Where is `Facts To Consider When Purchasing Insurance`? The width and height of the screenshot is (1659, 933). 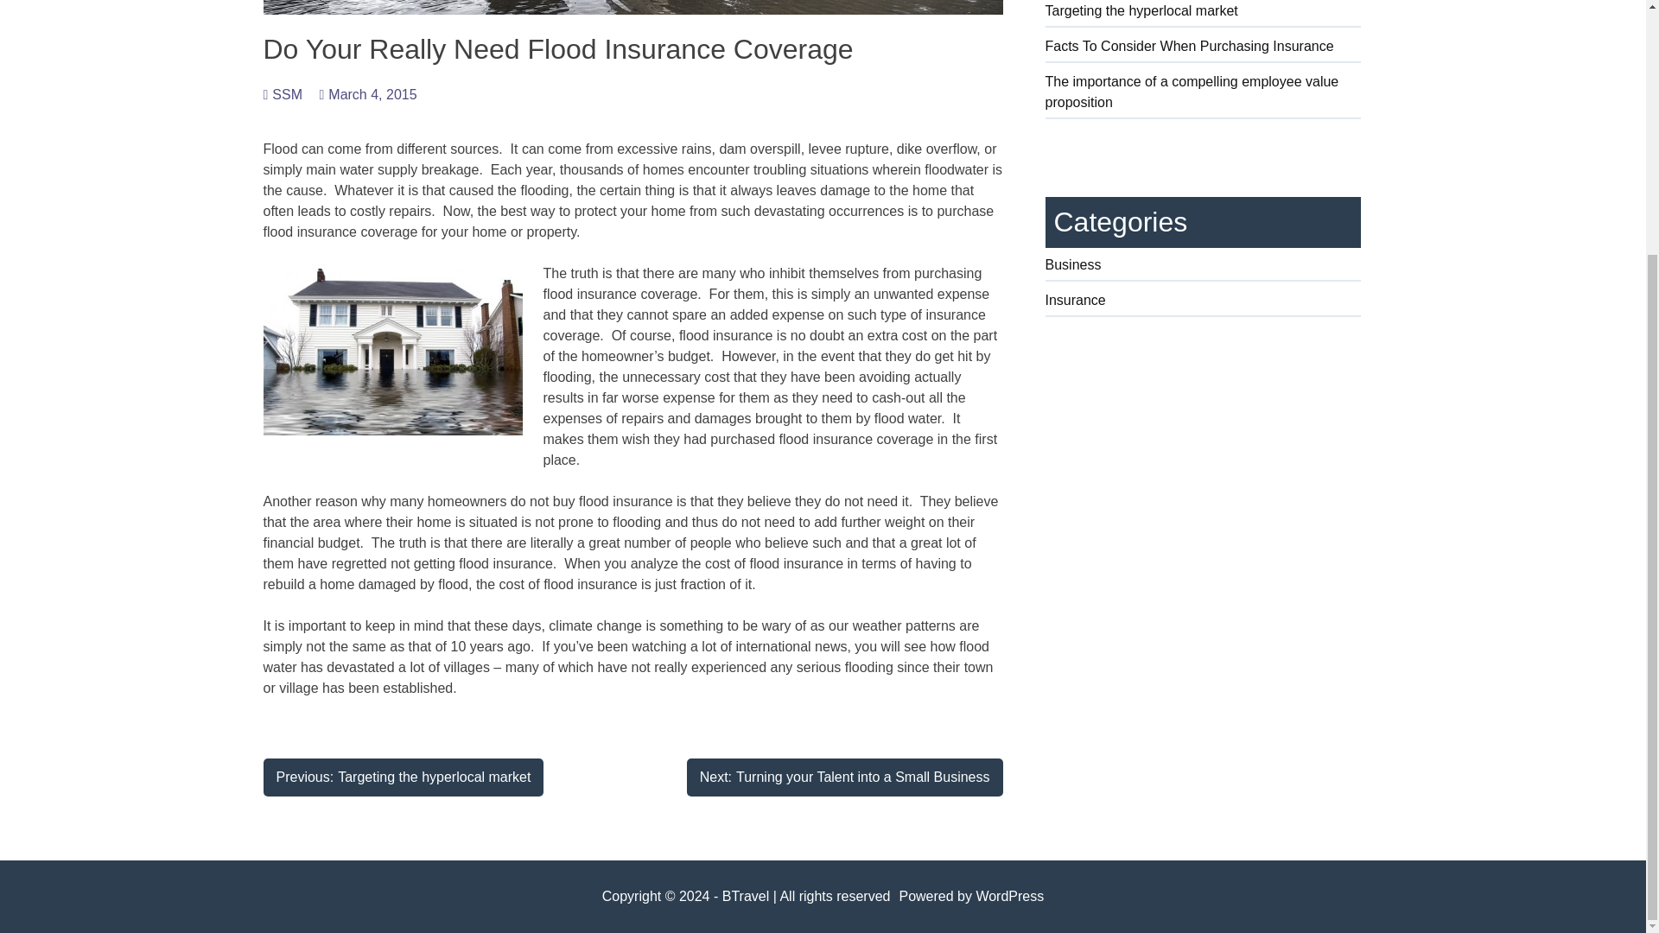
Facts To Consider When Purchasing Insurance is located at coordinates (1203, 95).